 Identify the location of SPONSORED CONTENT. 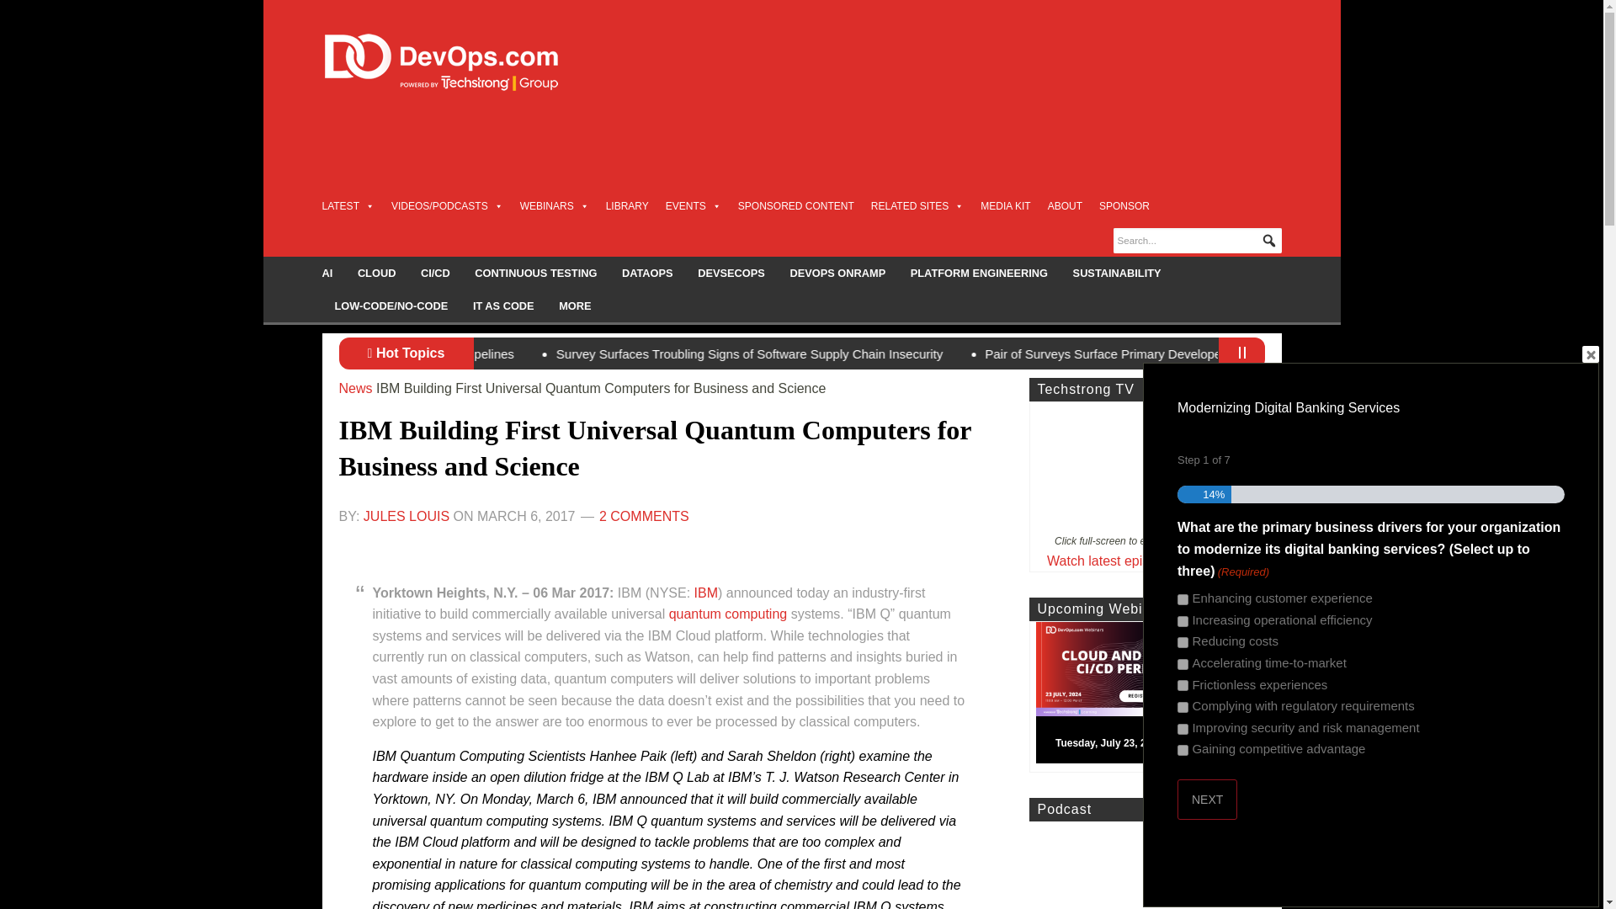
(796, 205).